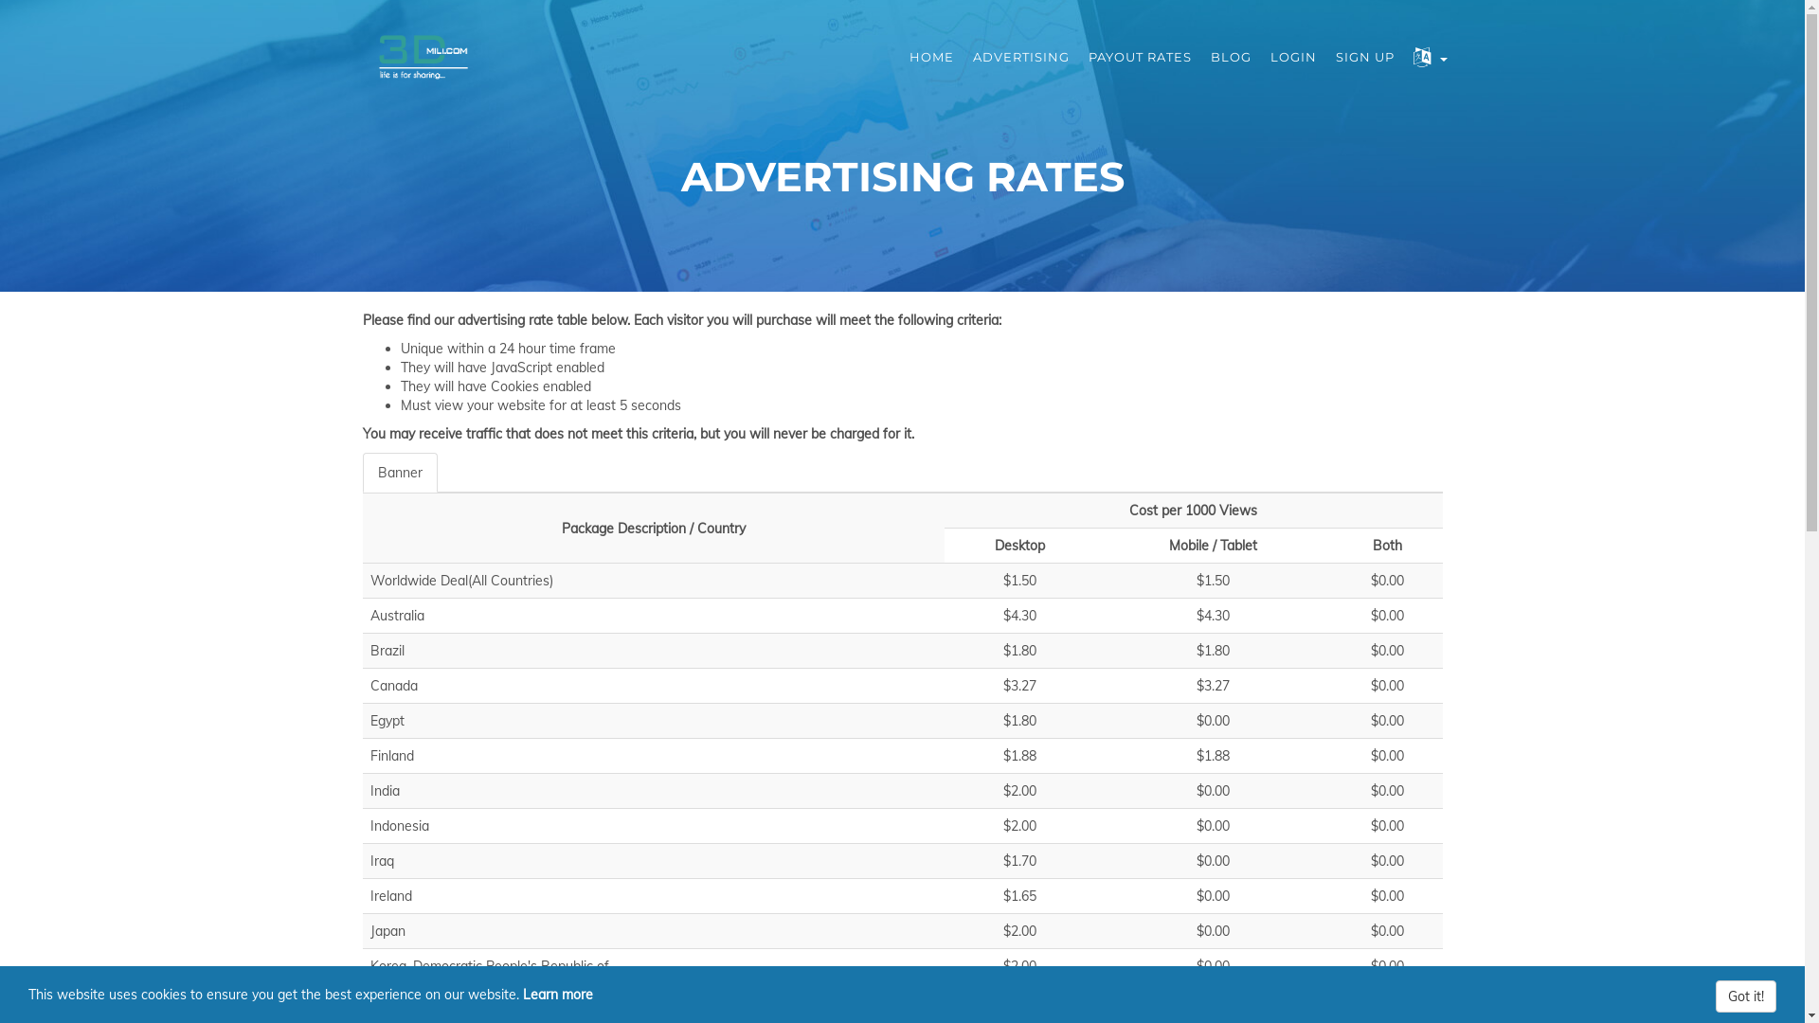 This screenshot has width=1819, height=1023. I want to click on Learn more, so click(558, 995).